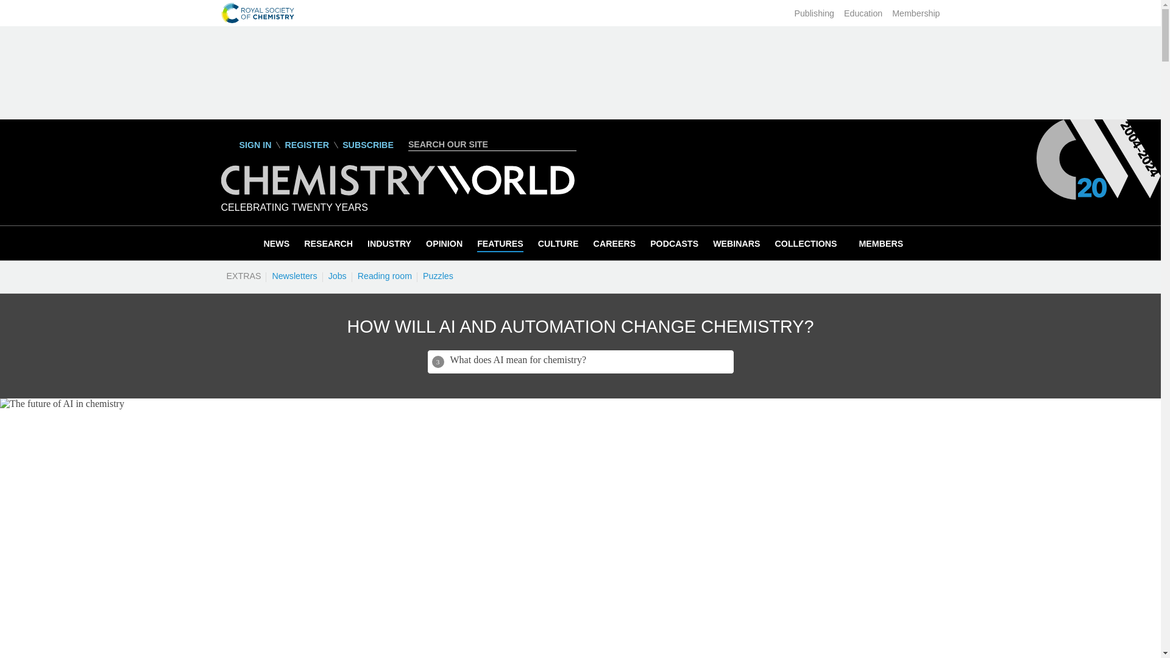  I want to click on Jobs, so click(337, 275).